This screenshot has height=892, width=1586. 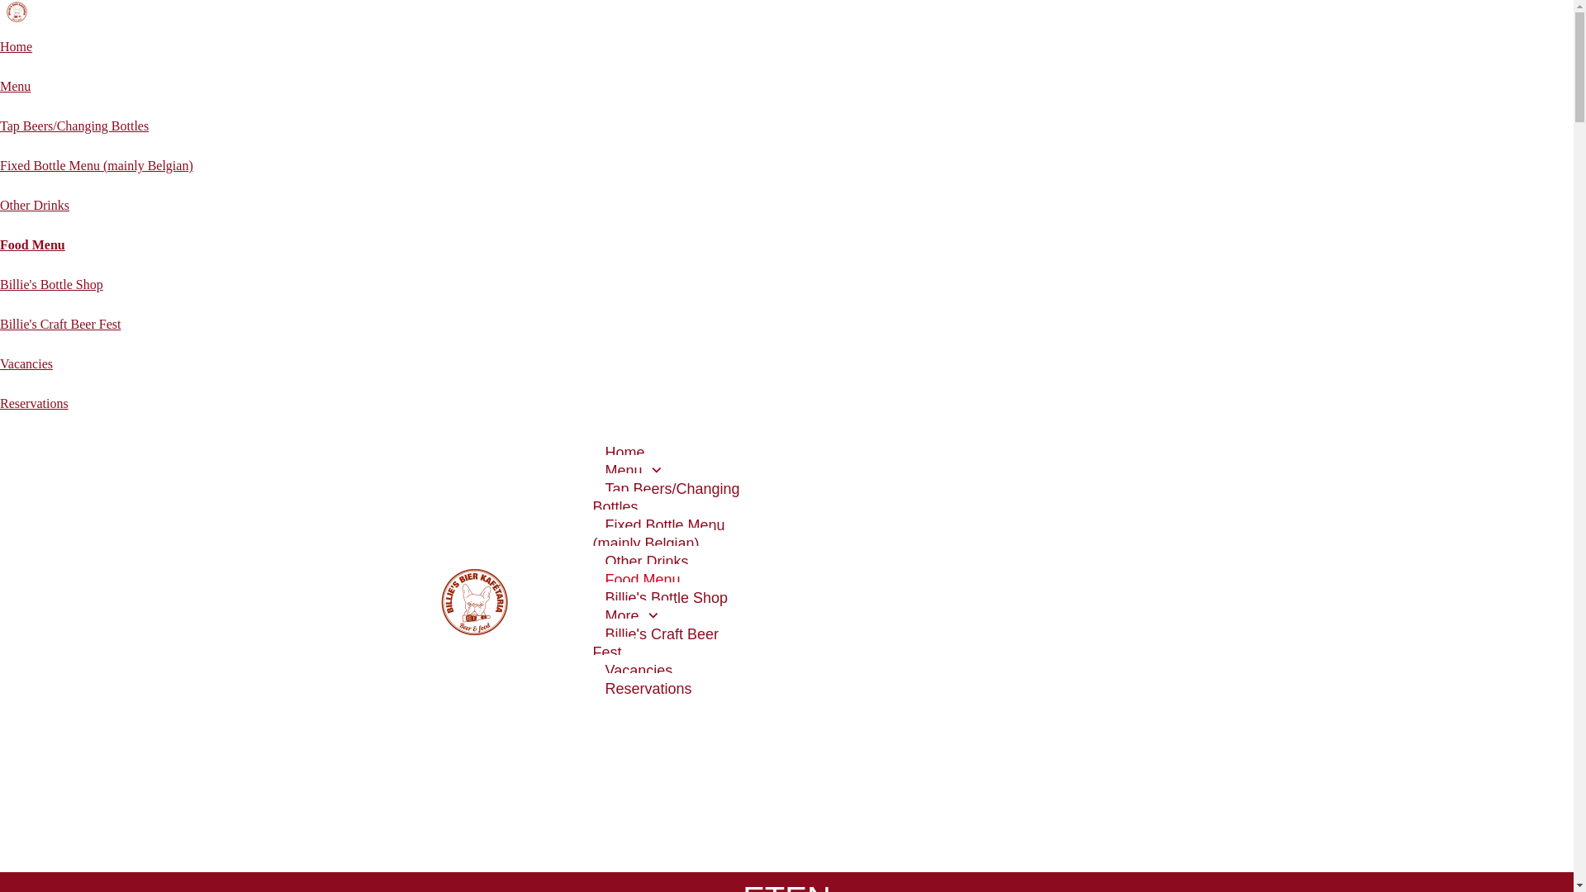 What do you see at coordinates (35, 403) in the screenshot?
I see `Reservations` at bounding box center [35, 403].